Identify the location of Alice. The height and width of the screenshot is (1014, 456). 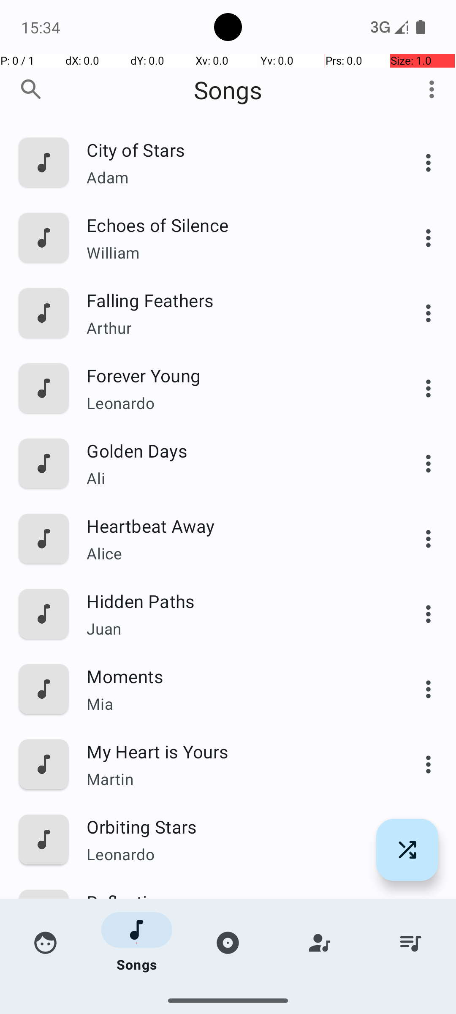
(235, 553).